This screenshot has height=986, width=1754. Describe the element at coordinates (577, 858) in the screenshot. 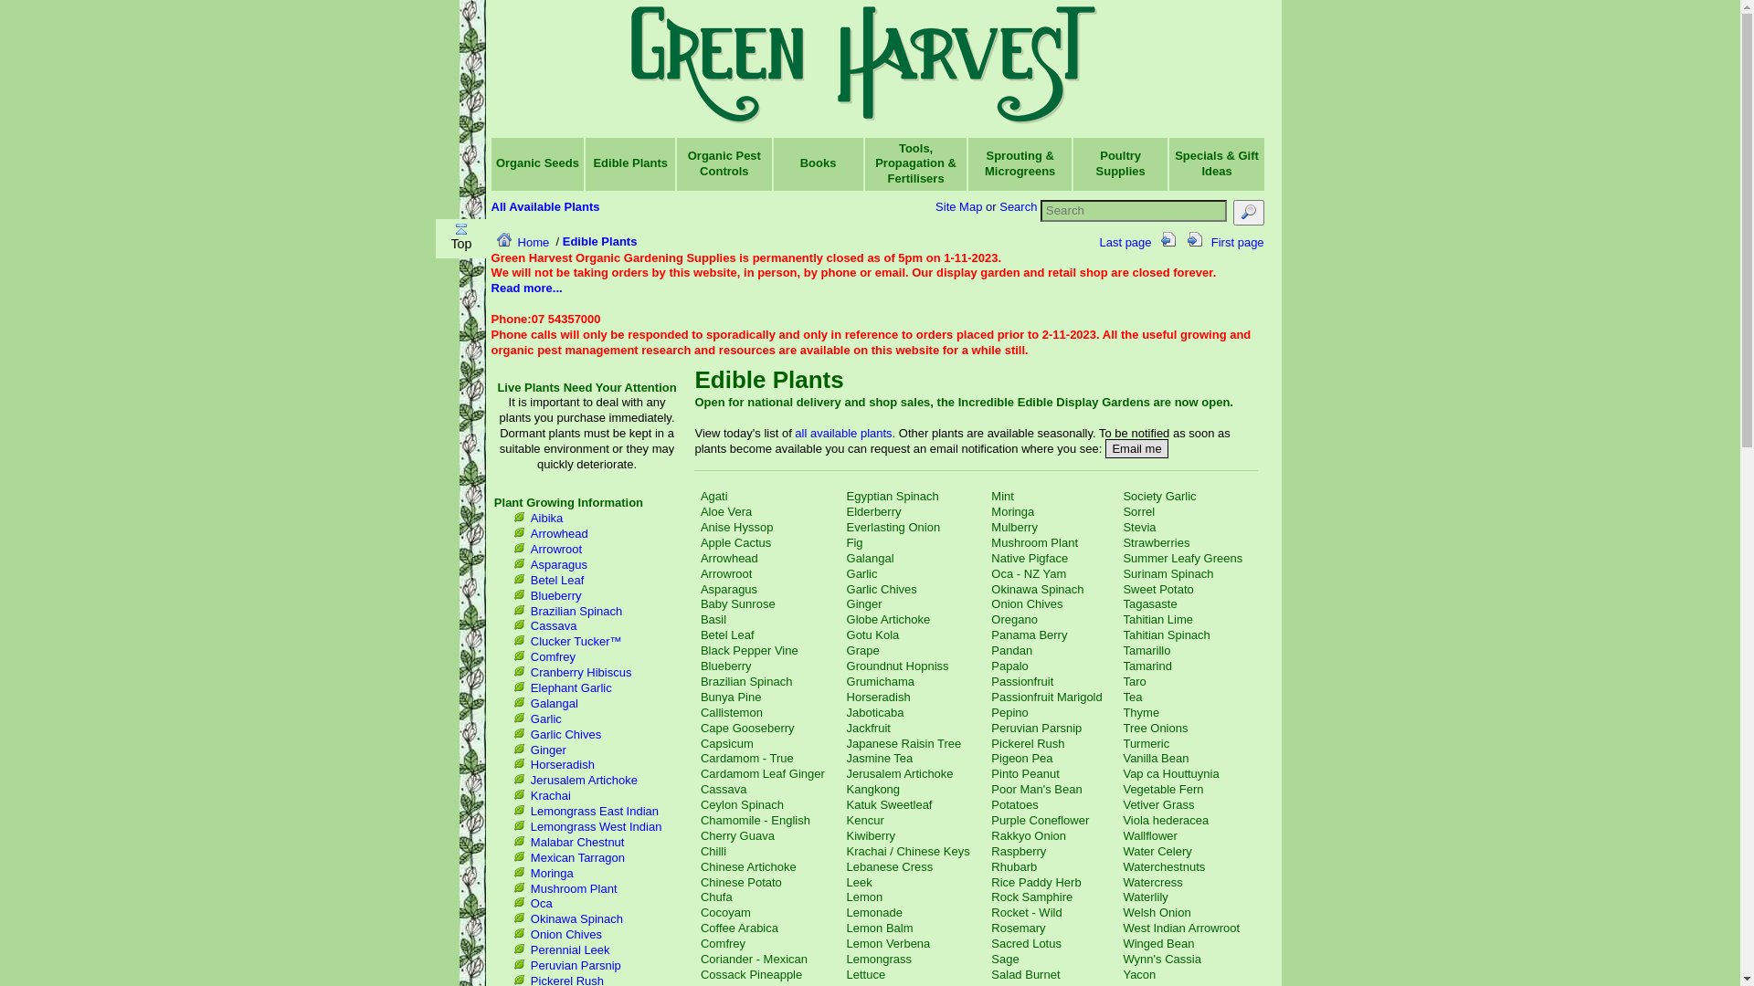

I see `Mexican Tarragon` at that location.